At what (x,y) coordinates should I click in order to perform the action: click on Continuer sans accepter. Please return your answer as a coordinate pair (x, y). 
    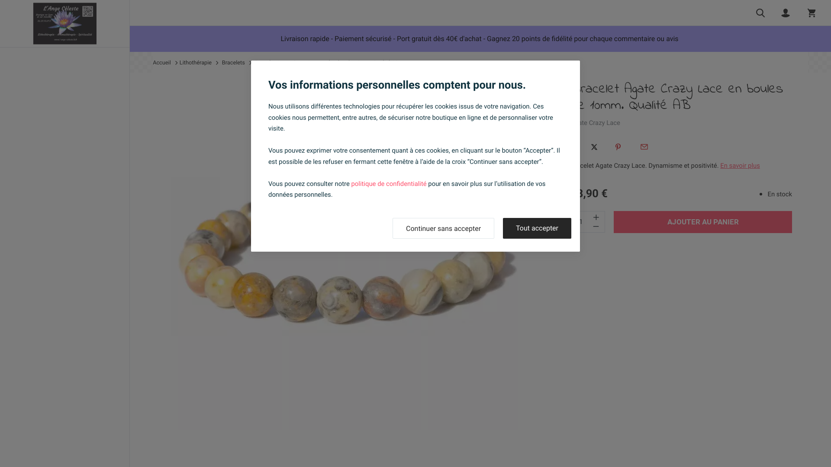
    Looking at the image, I should click on (443, 228).